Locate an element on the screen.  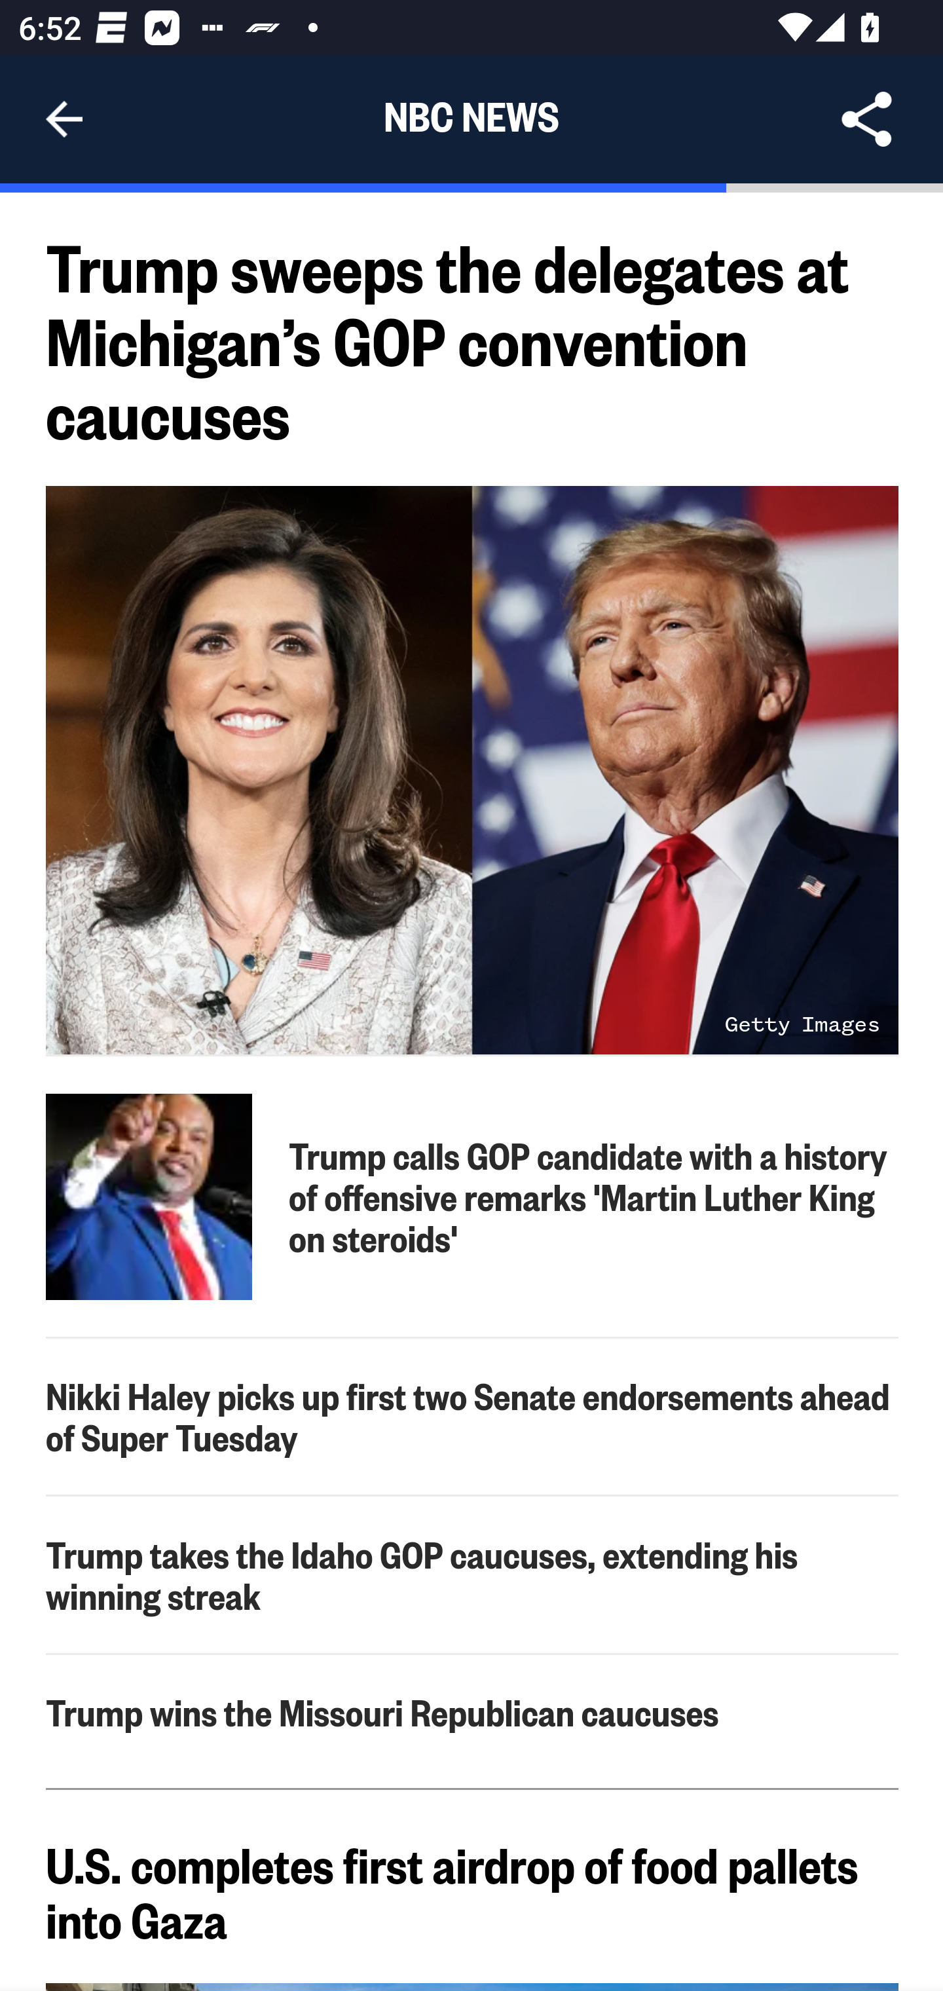
Navigate up is located at coordinates (64, 119).